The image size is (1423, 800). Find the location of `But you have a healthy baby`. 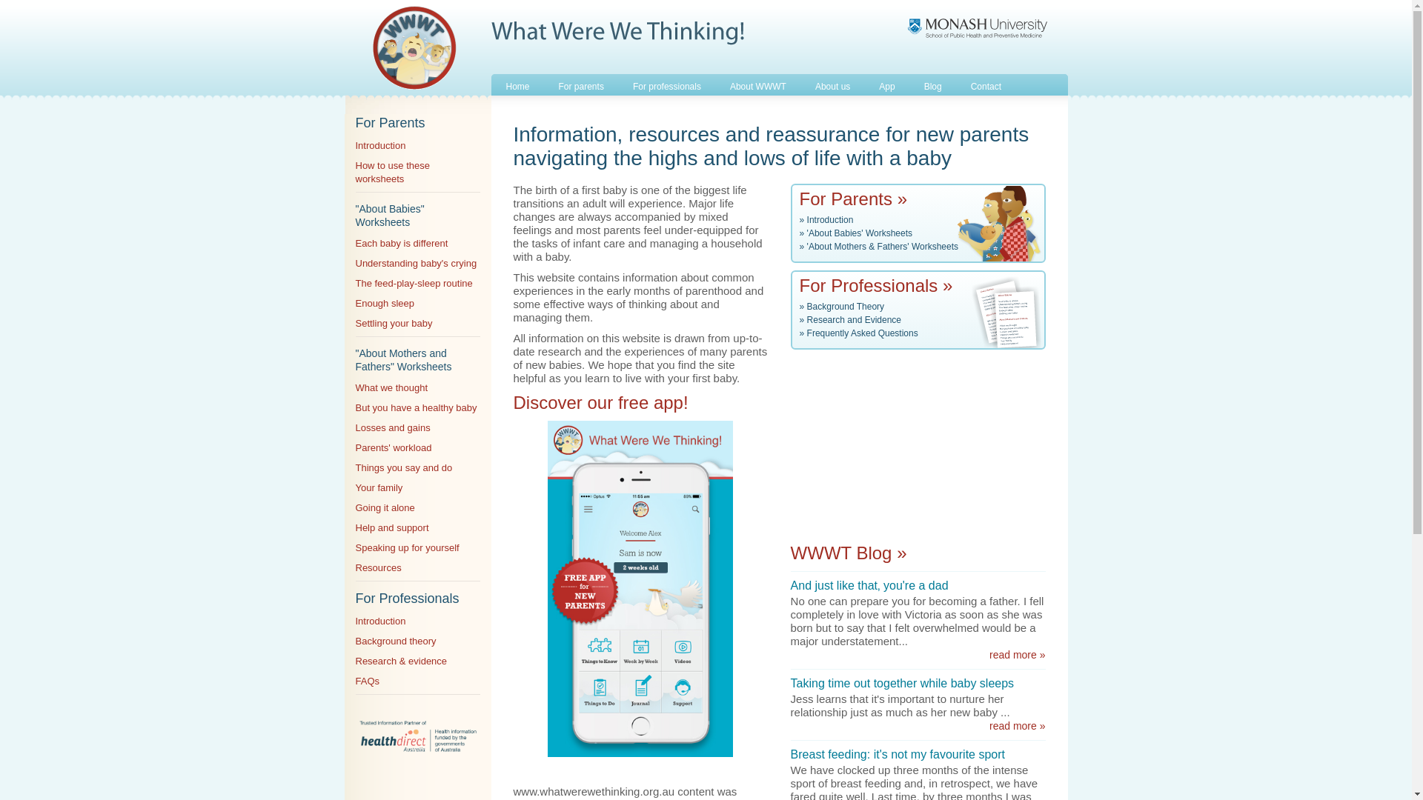

But you have a healthy baby is located at coordinates (417, 407).